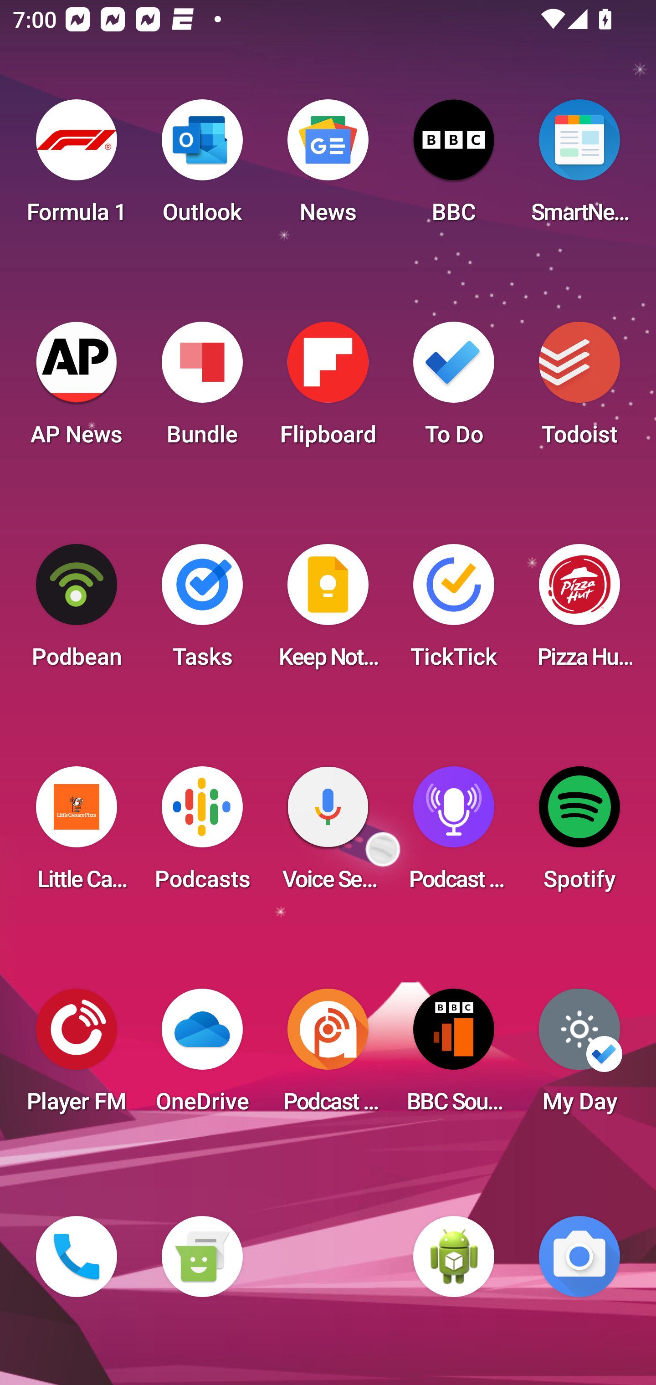 The image size is (656, 1385). Describe the element at coordinates (77, 167) in the screenshot. I see `Formula 1` at that location.